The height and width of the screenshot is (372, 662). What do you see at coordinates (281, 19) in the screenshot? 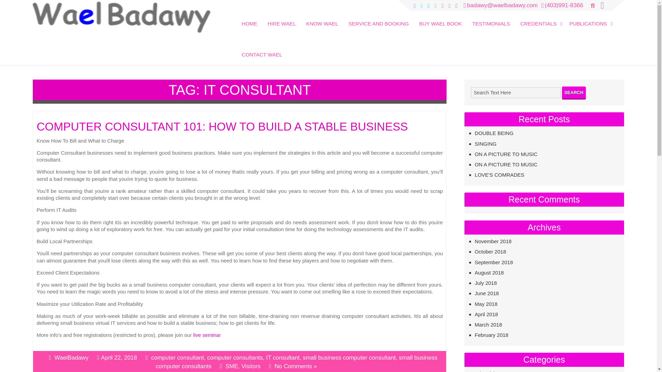
I see `HIRE WAEL` at bounding box center [281, 19].